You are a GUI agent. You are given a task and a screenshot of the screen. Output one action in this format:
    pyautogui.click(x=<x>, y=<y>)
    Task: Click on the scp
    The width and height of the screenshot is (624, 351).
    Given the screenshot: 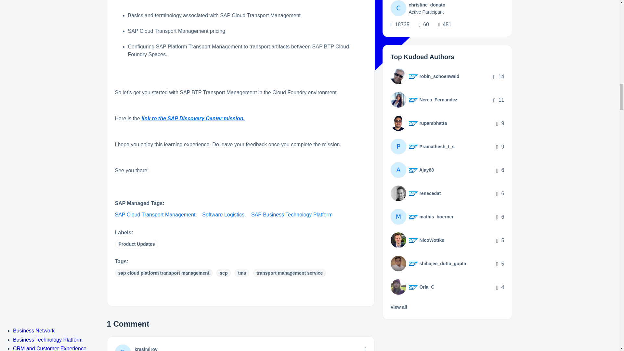 What is the action you would take?
    pyautogui.click(x=224, y=273)
    